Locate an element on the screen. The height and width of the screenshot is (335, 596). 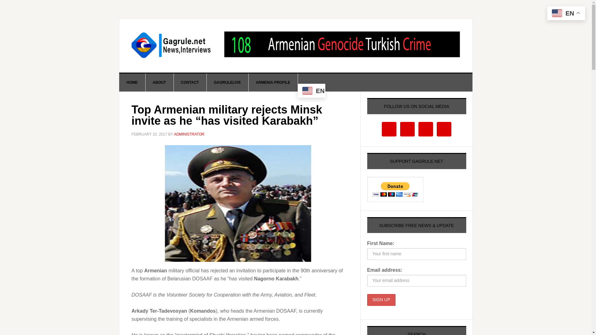
GAGRULE.NET is located at coordinates (172, 45).